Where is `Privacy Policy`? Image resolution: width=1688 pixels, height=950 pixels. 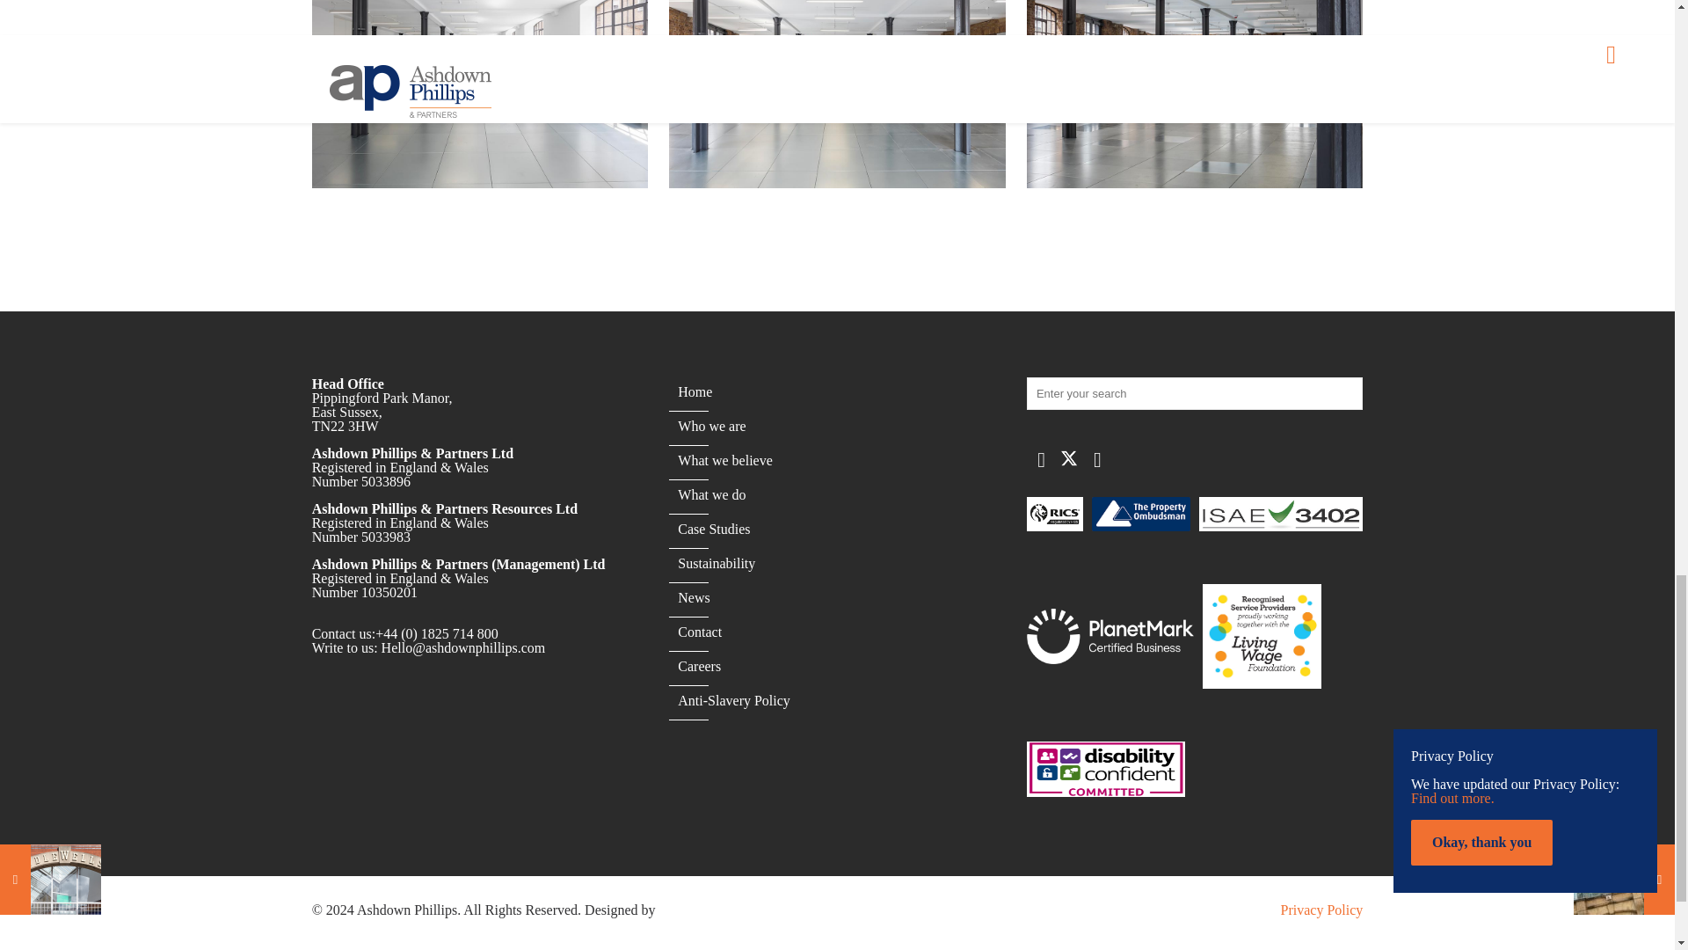 Privacy Policy is located at coordinates (1322, 909).